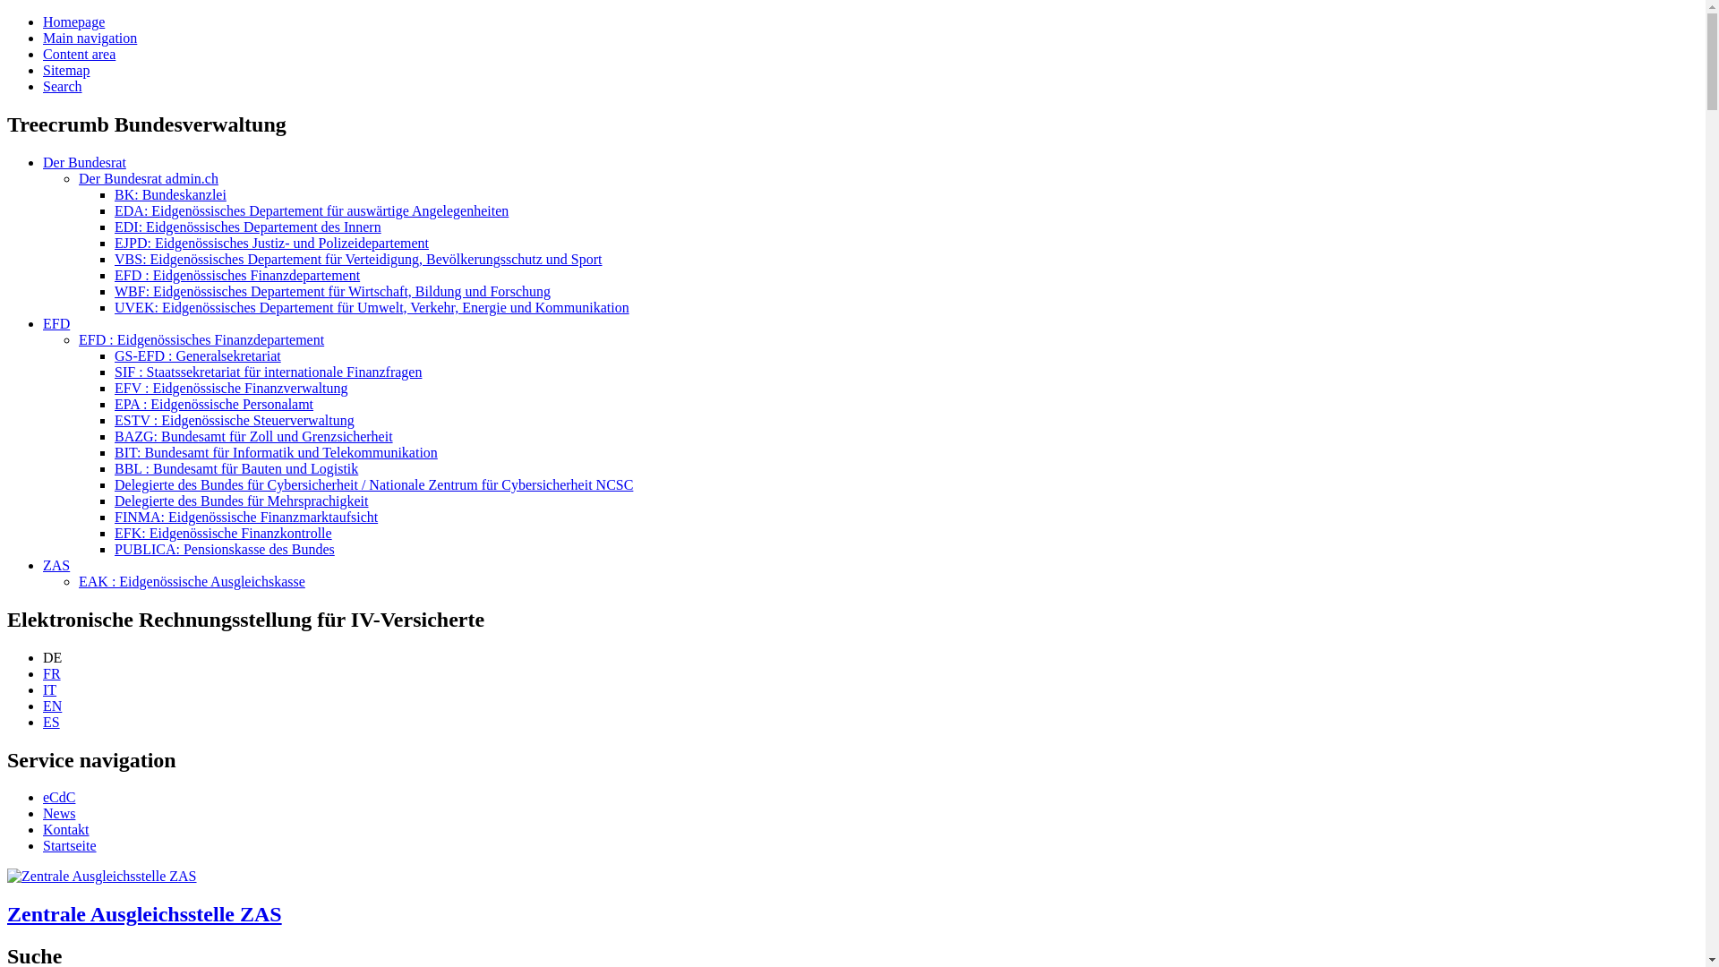 The image size is (1719, 967). What do you see at coordinates (79, 54) in the screenshot?
I see `Content area` at bounding box center [79, 54].